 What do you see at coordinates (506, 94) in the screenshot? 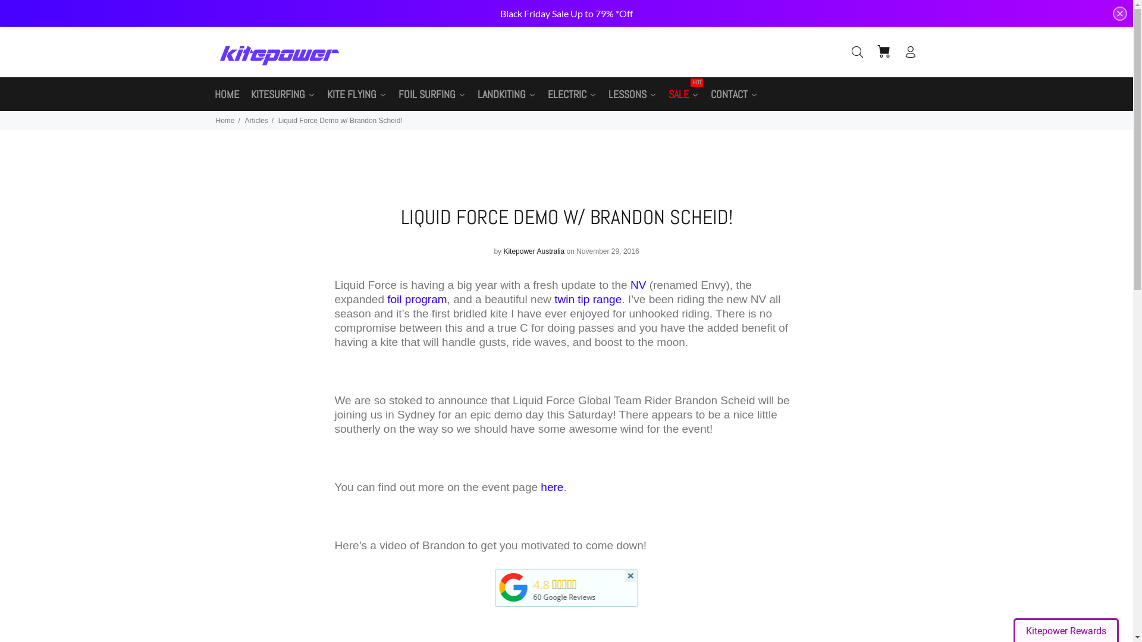
I see `LANDKITING` at bounding box center [506, 94].